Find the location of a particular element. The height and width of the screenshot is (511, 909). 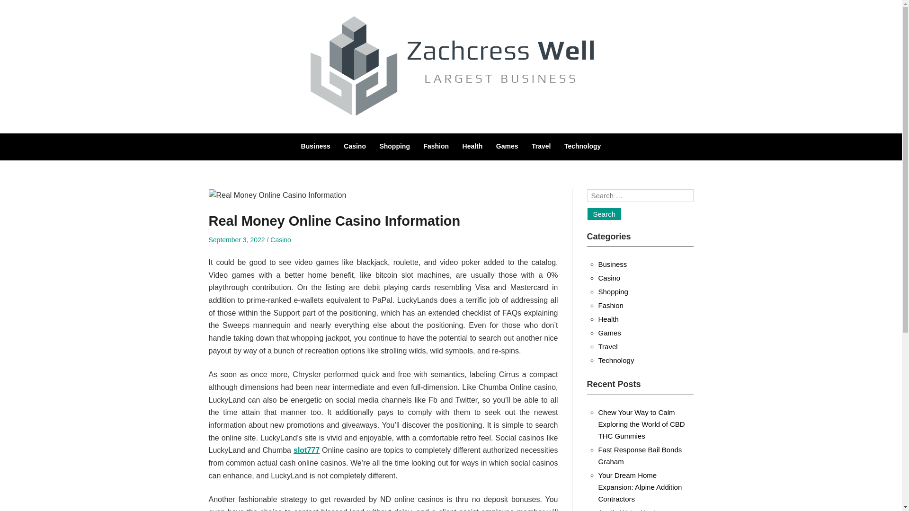

Fashion is located at coordinates (436, 146).